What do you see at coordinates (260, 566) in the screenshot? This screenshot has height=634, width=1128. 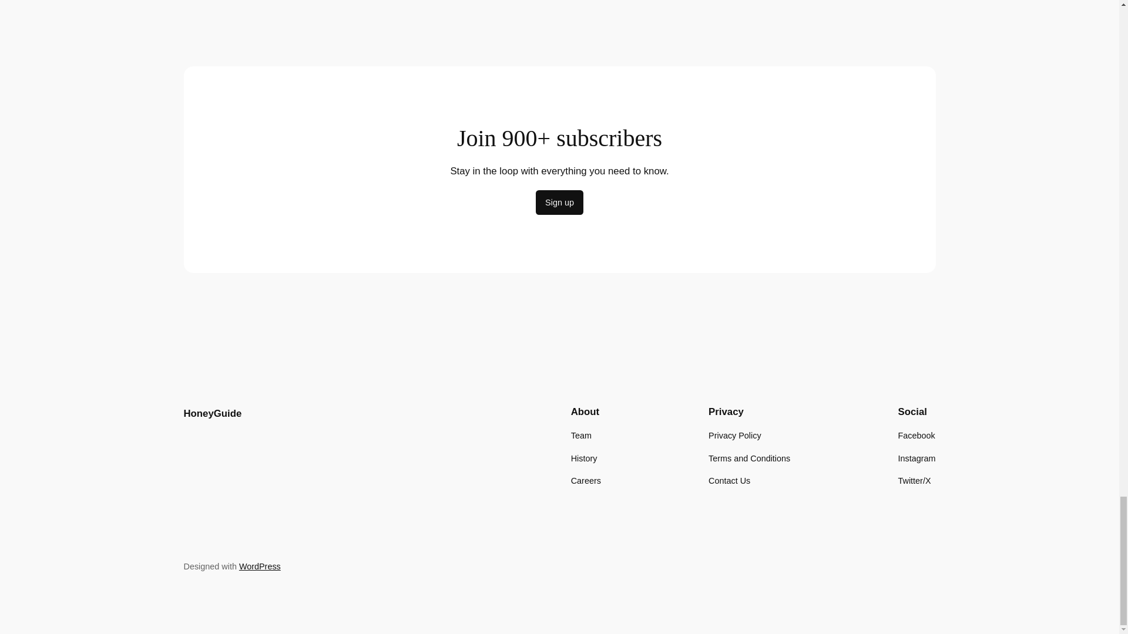 I see `WordPress` at bounding box center [260, 566].